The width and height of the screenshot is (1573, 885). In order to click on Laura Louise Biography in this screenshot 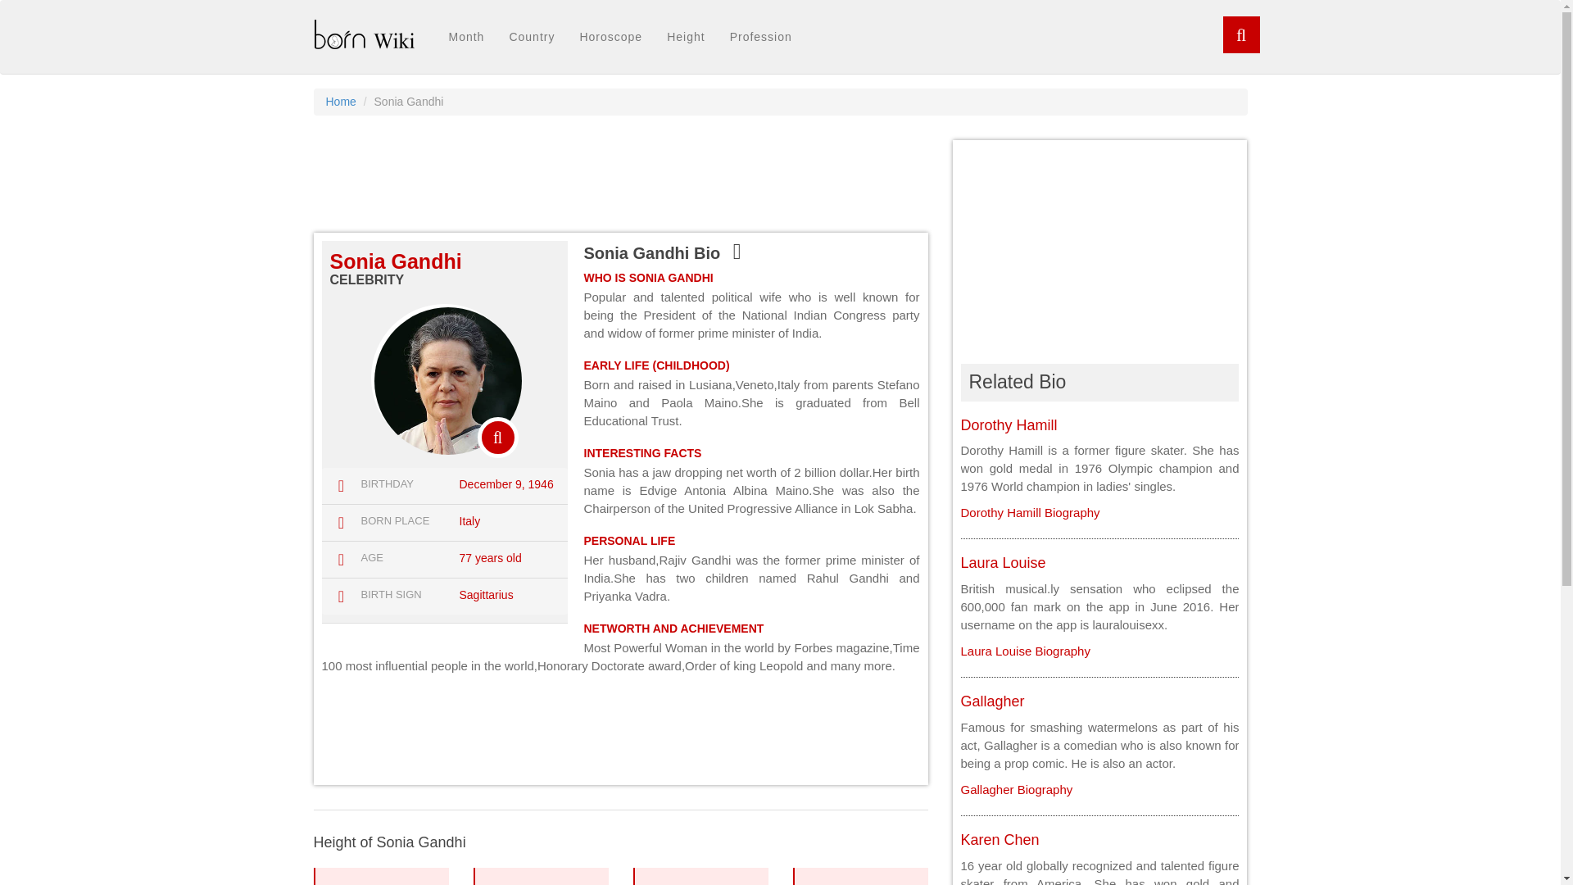, I will do `click(469, 520)`.